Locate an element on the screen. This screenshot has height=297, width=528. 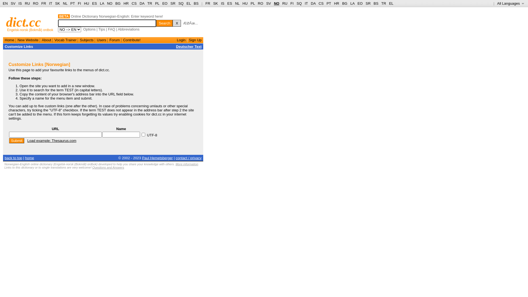
Load example: Thesaurus.com is located at coordinates (52, 141).